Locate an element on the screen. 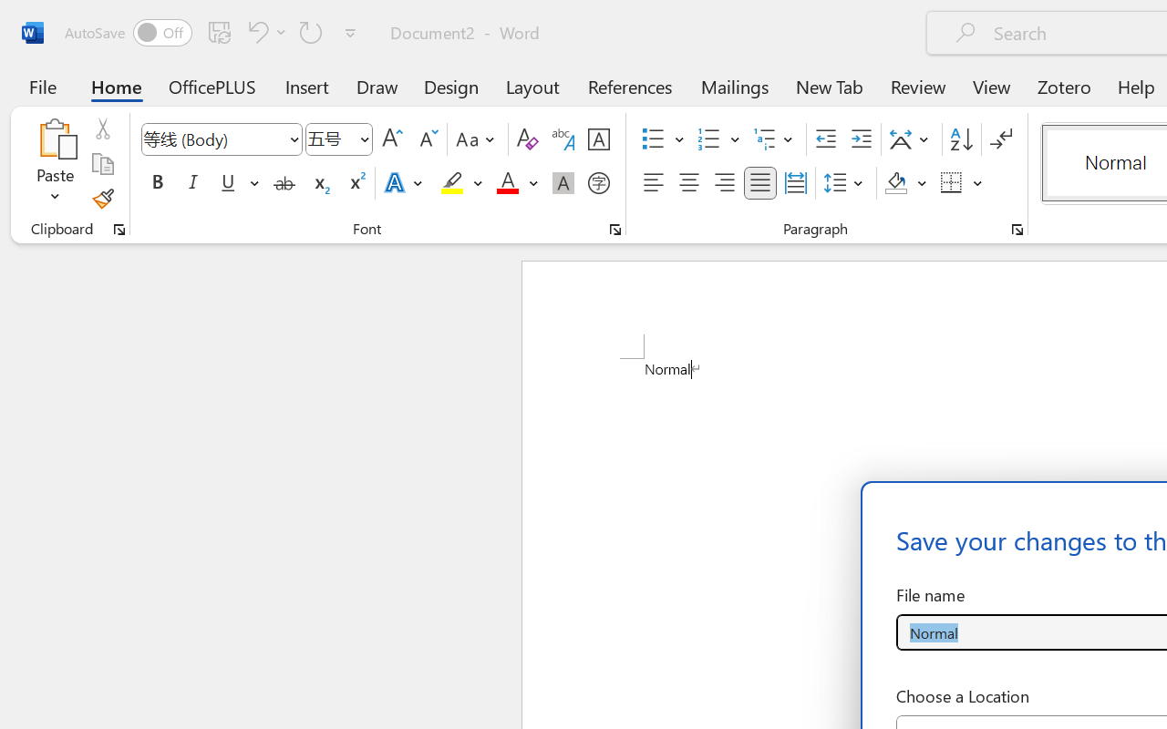 Image resolution: width=1167 pixels, height=729 pixels. Numbering is located at coordinates (718, 139).